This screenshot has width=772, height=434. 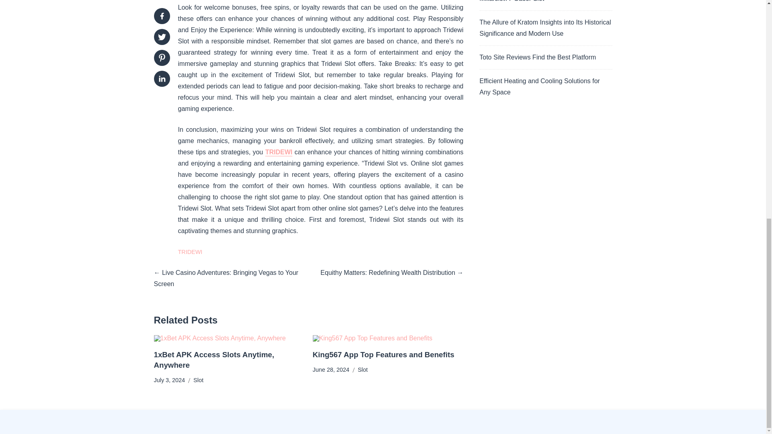 I want to click on June 28, 2024, so click(x=331, y=370).